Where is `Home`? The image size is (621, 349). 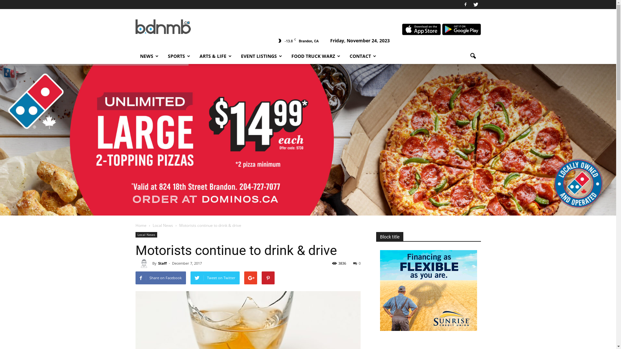
Home is located at coordinates (141, 226).